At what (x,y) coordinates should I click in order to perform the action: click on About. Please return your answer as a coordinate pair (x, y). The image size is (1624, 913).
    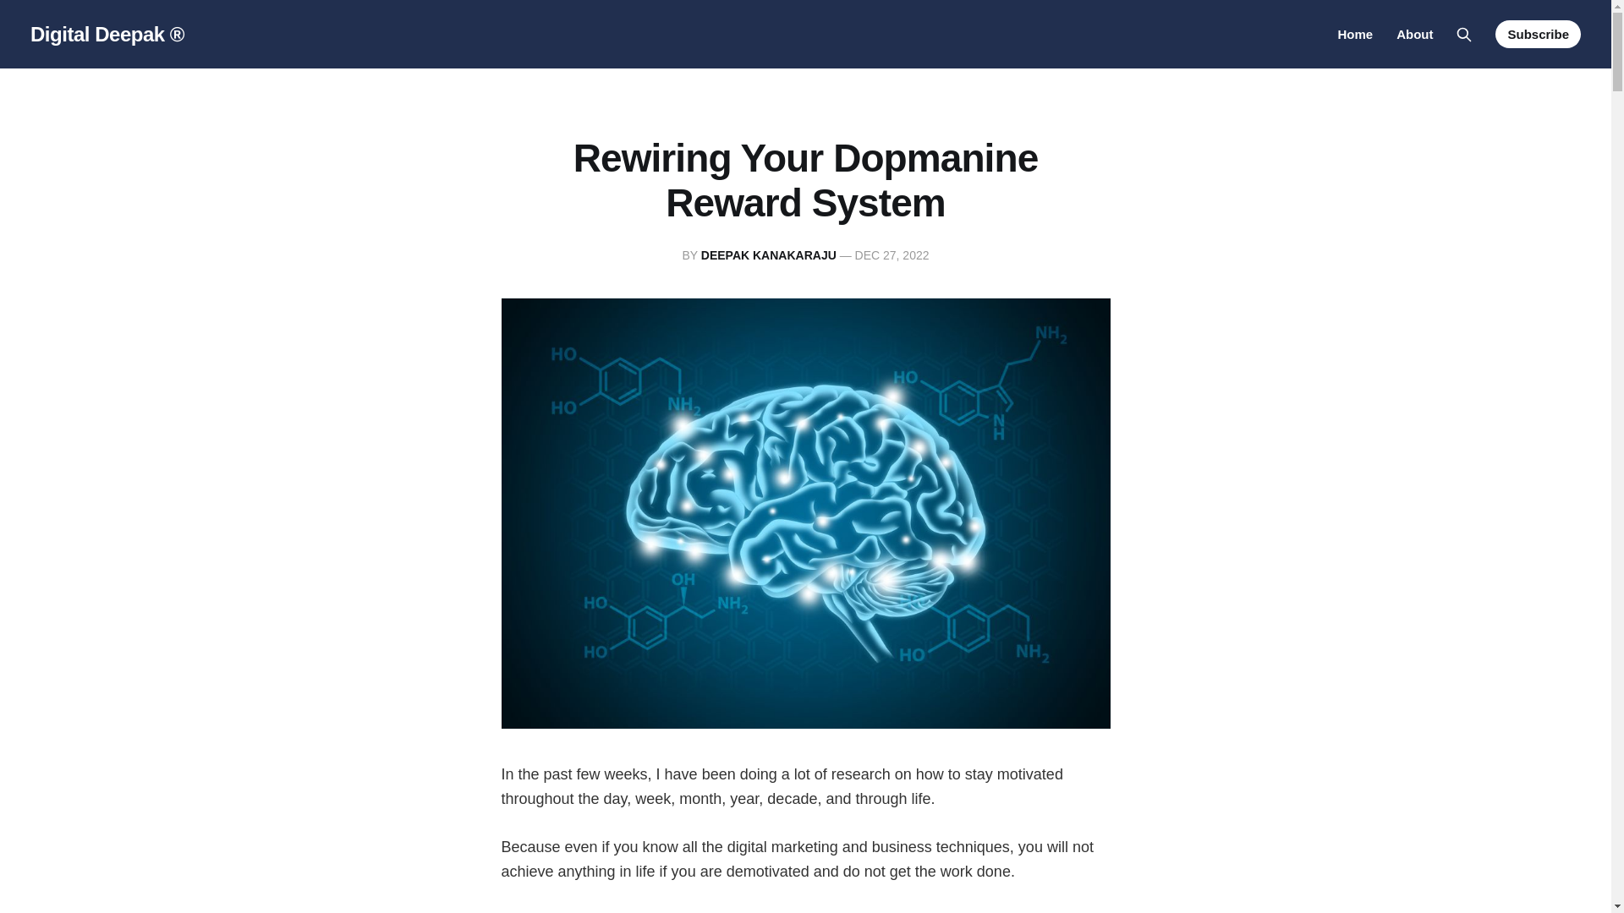
    Looking at the image, I should click on (1414, 34).